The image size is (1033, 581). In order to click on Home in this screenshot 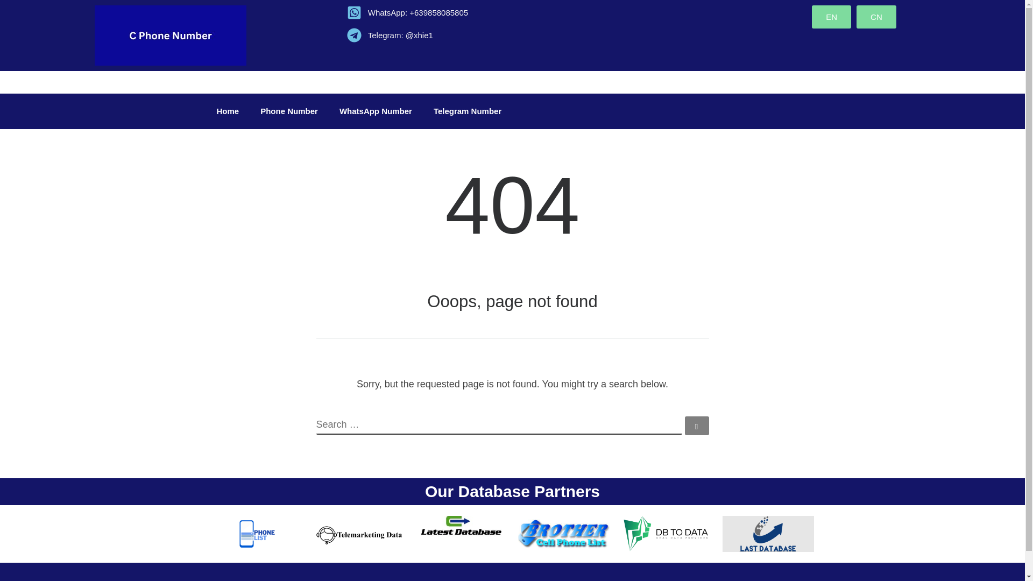, I will do `click(228, 111)`.